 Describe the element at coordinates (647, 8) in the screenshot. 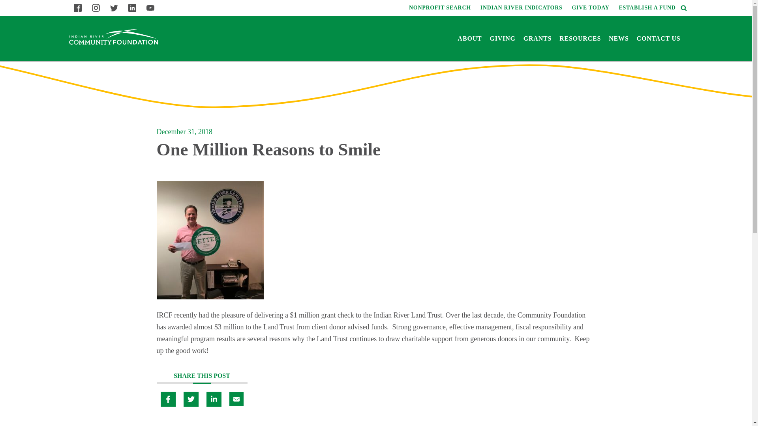

I see `Establish a Fund` at that location.